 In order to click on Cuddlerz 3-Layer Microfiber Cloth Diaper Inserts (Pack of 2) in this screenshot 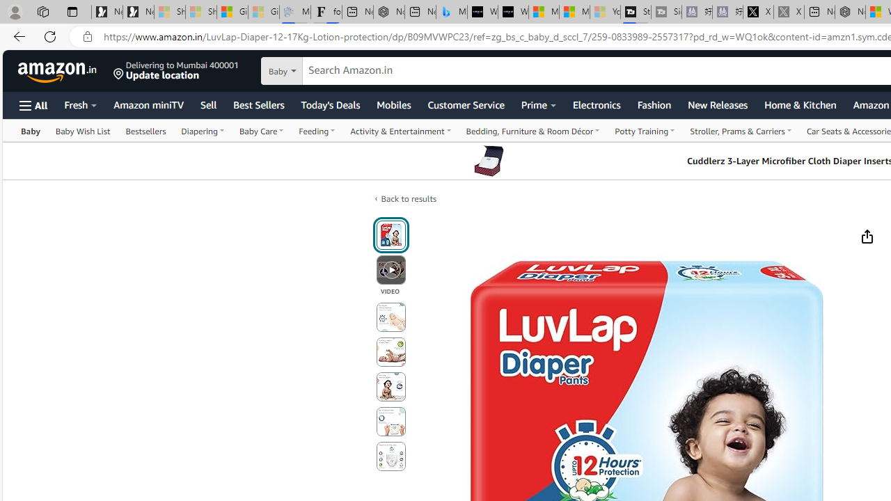, I will do `click(489, 161)`.